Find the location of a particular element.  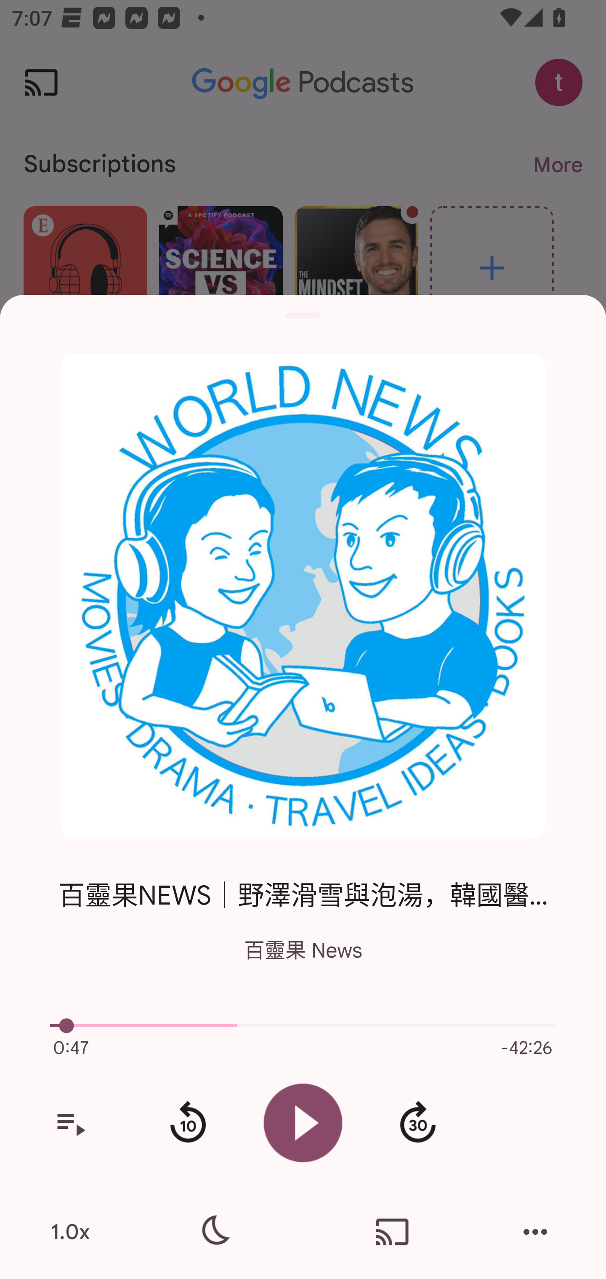

1.0x Playback speed is 1.0. is located at coordinates (70, 1232).